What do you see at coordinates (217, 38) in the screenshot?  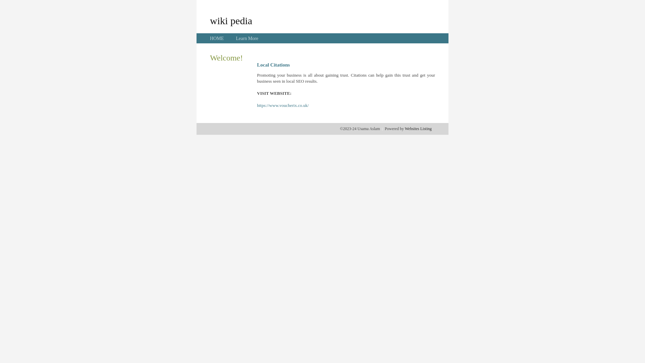 I see `HOME` at bounding box center [217, 38].